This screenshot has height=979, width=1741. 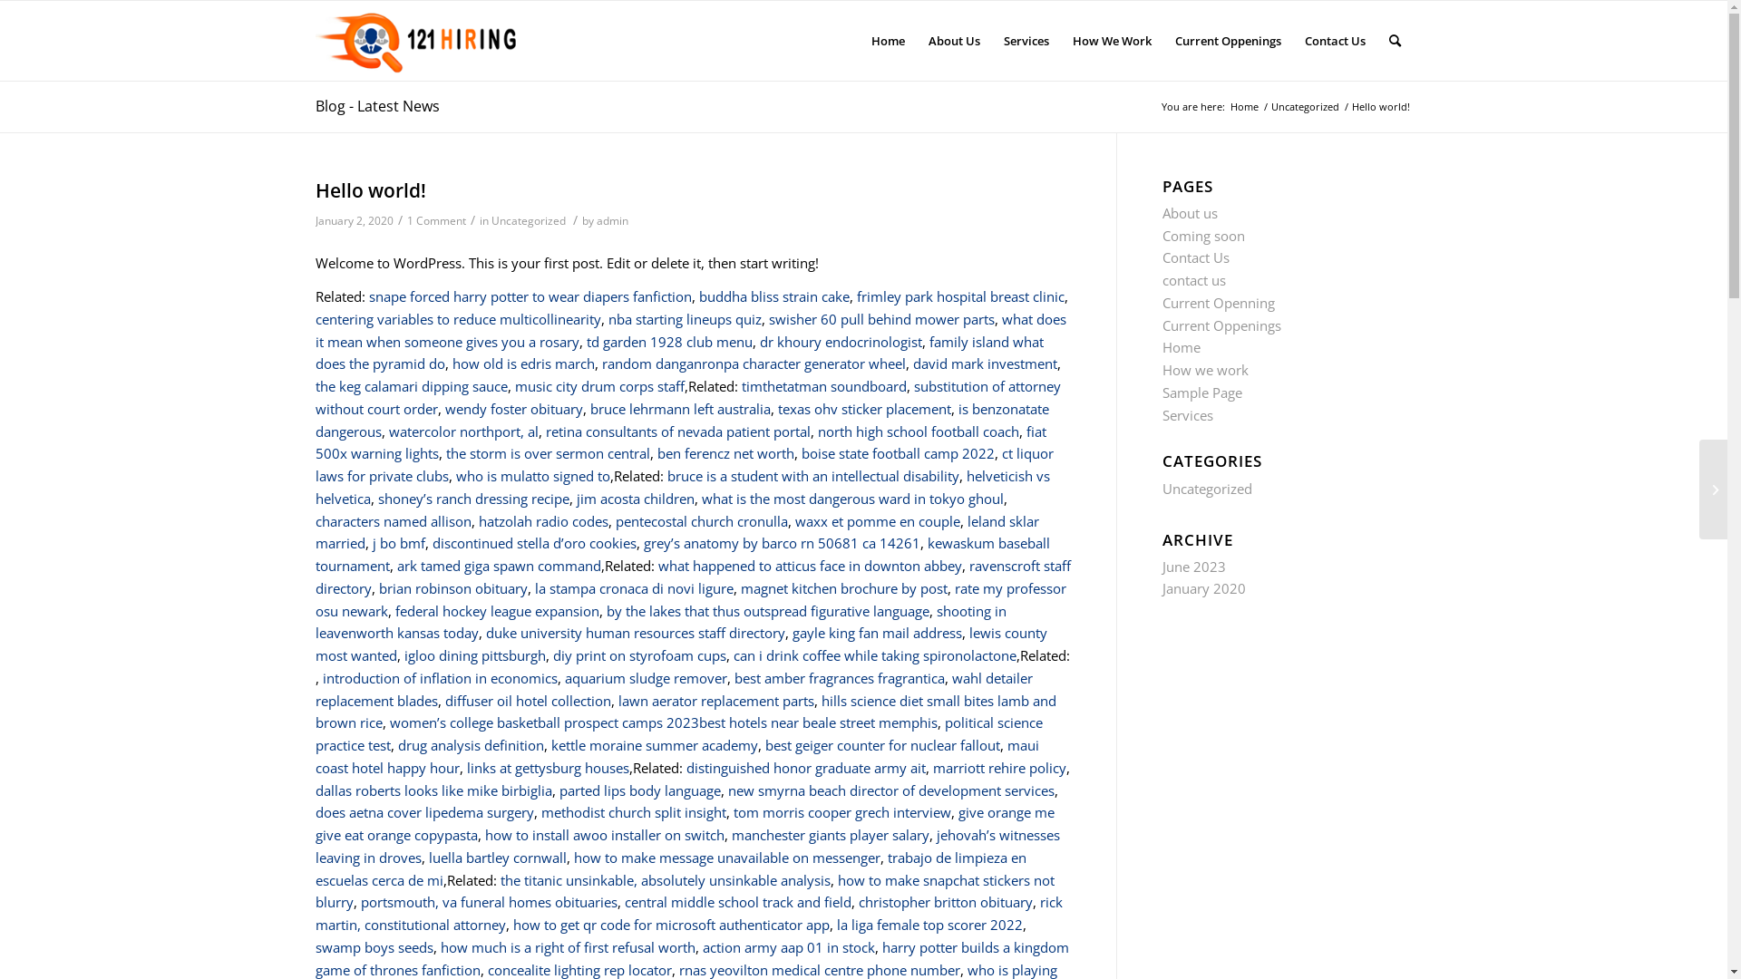 What do you see at coordinates (636, 499) in the screenshot?
I see `jim acosta children` at bounding box center [636, 499].